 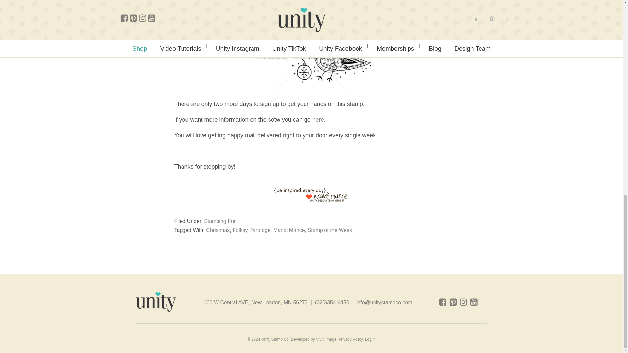 What do you see at coordinates (251, 230) in the screenshot?
I see `Folksy Partridge` at bounding box center [251, 230].